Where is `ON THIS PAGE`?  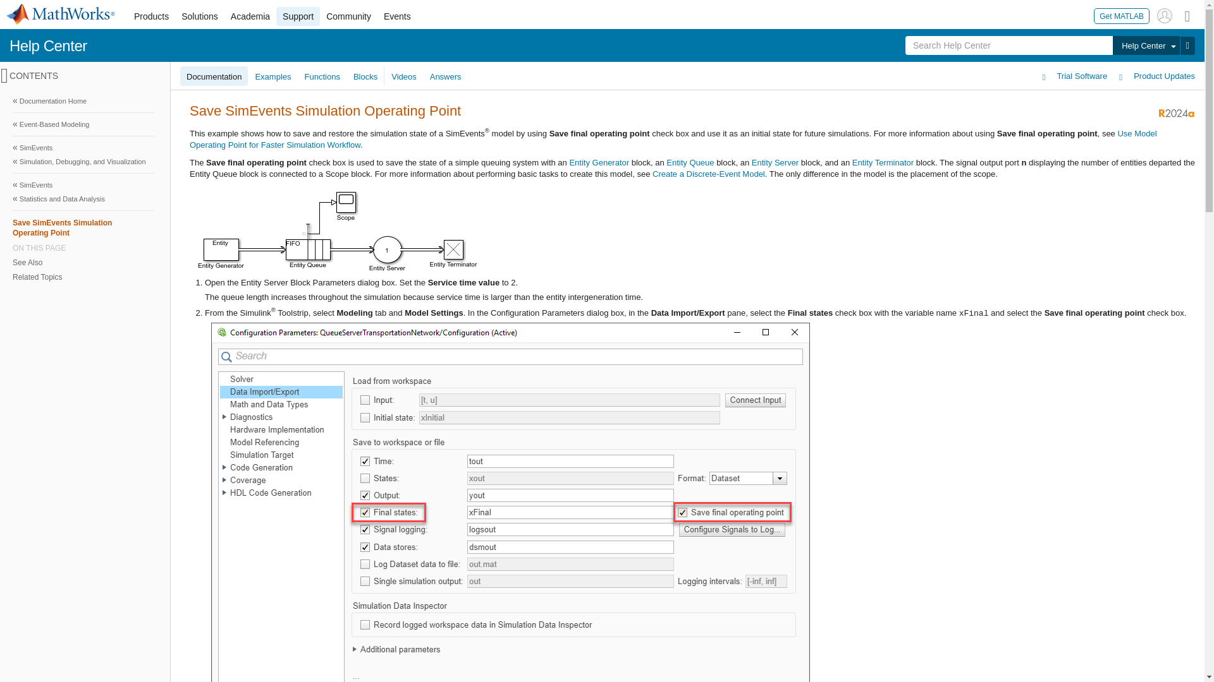
ON THIS PAGE is located at coordinates (83, 248).